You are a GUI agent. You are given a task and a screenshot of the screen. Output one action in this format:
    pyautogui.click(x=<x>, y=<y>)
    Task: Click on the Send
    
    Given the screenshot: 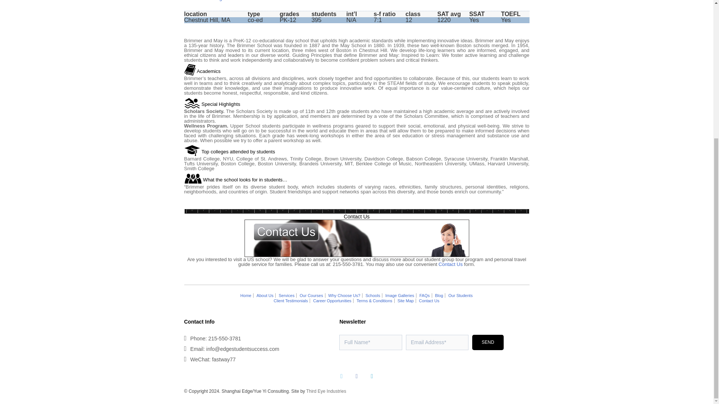 What is the action you would take?
    pyautogui.click(x=488, y=343)
    